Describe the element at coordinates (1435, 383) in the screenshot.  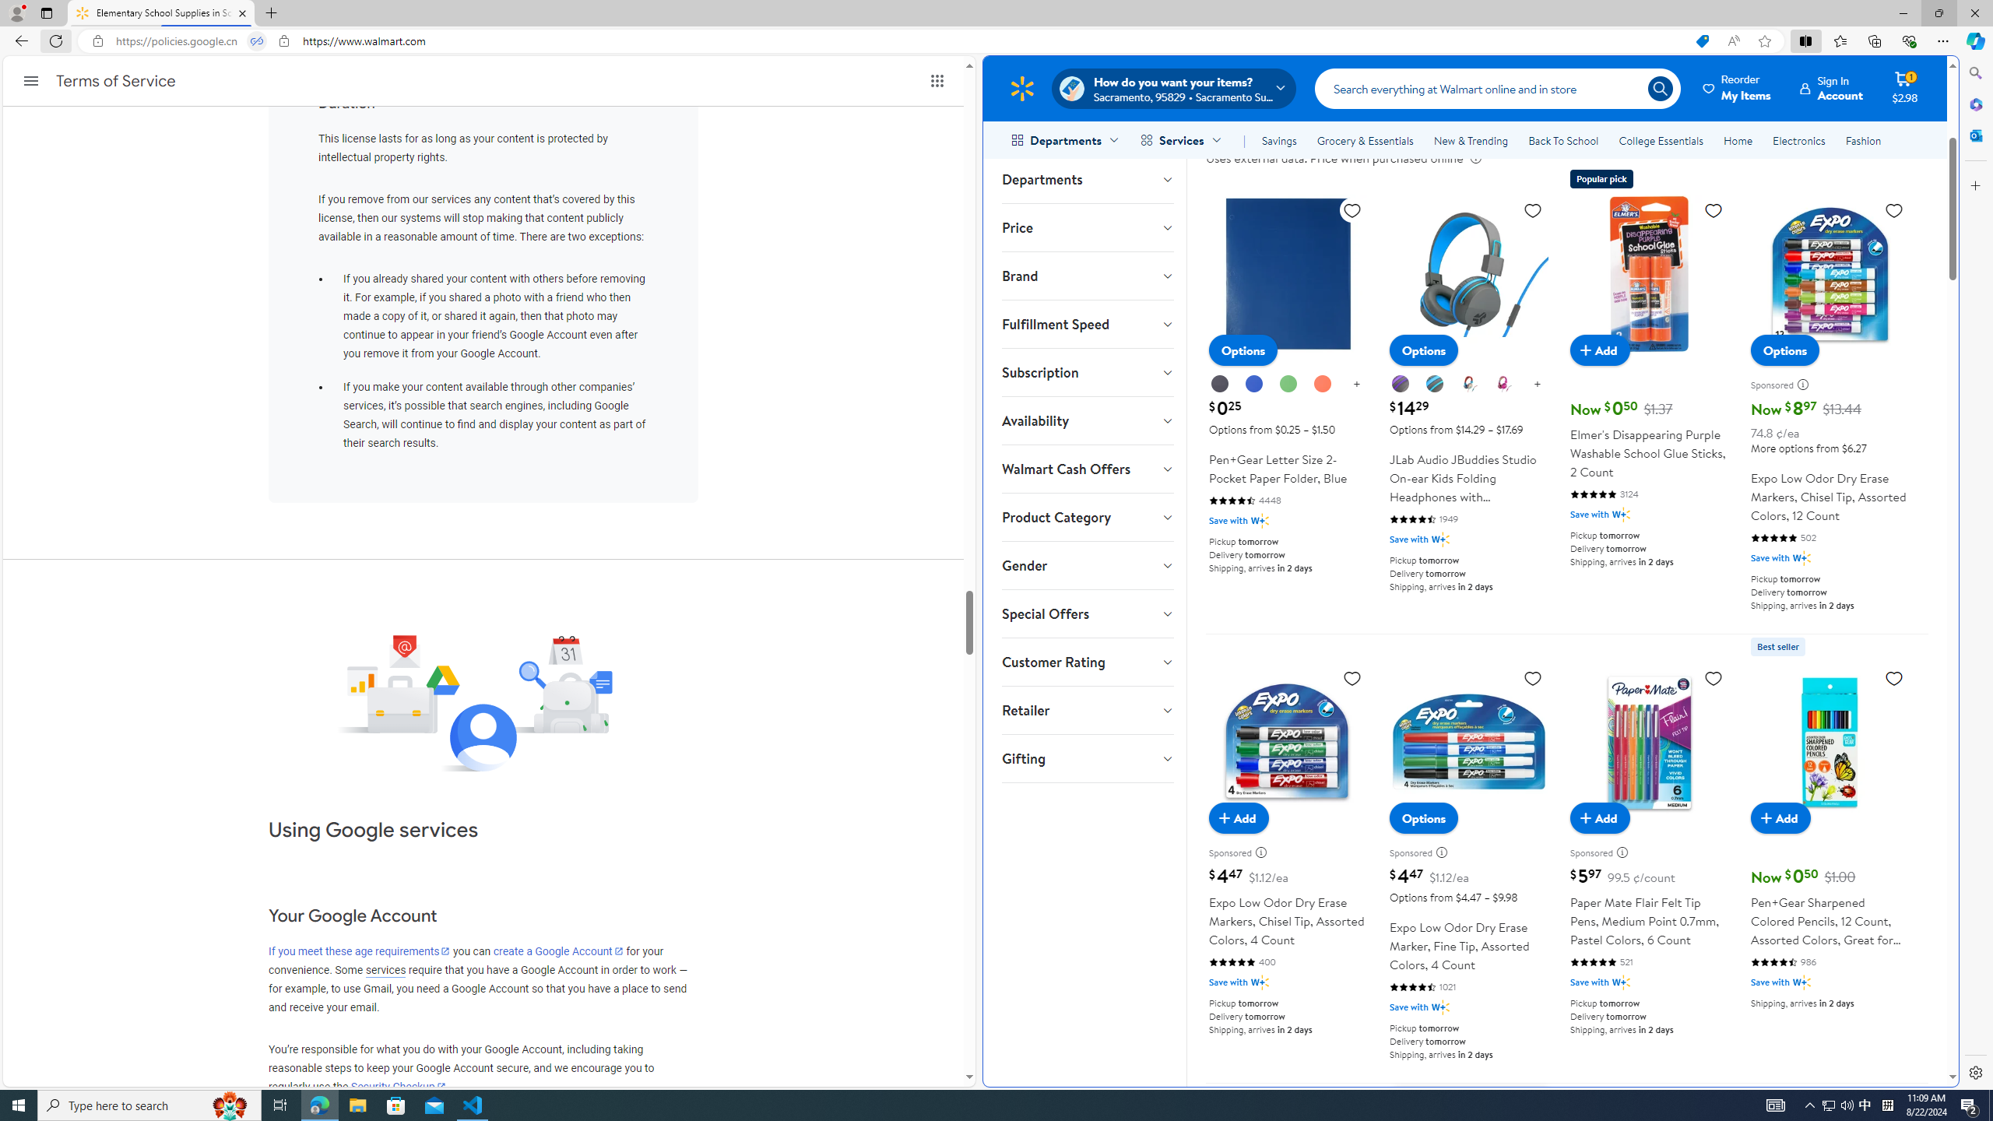
I see `Gray` at that location.